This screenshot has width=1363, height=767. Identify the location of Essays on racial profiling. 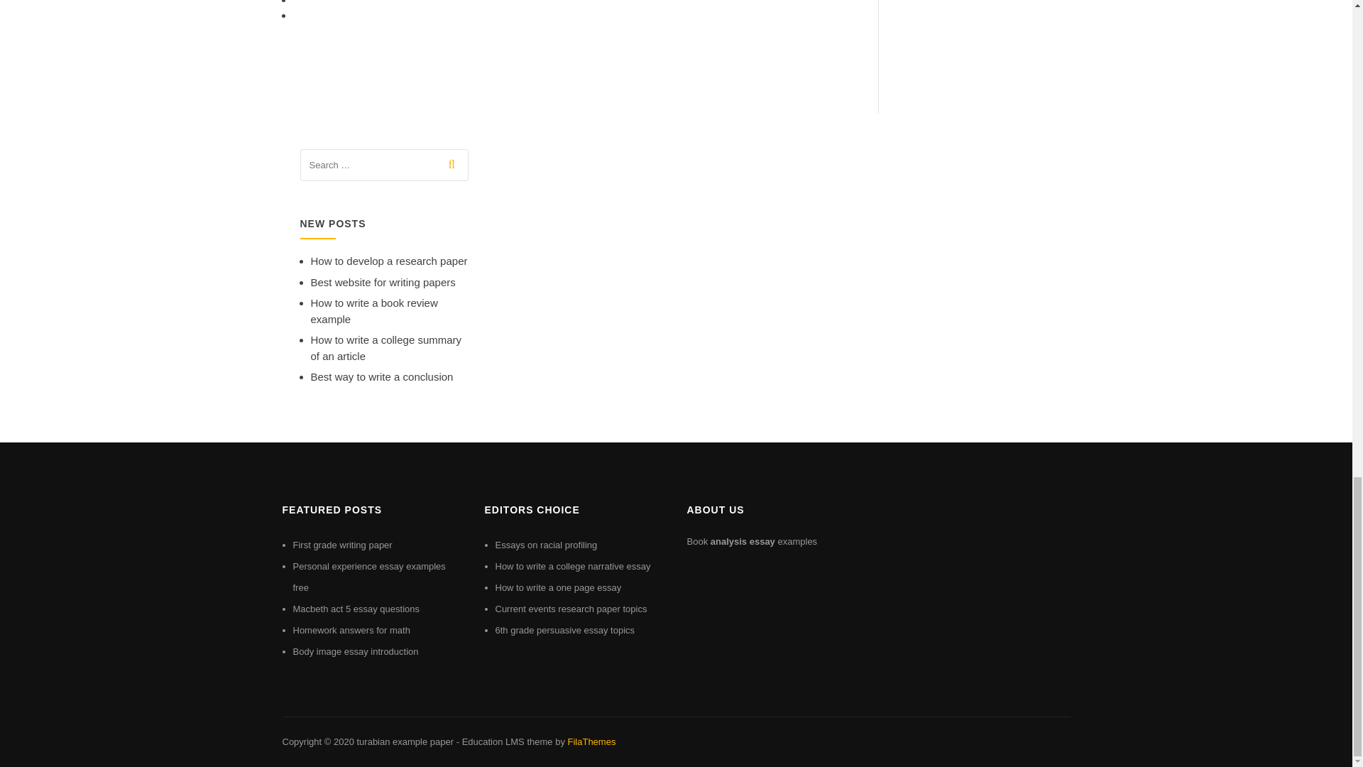
(547, 545).